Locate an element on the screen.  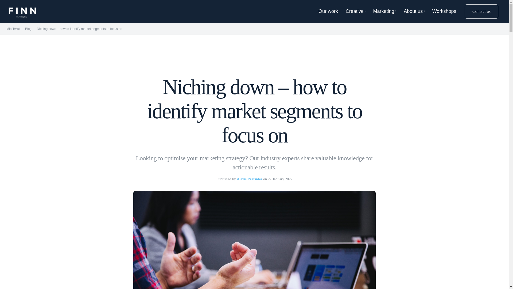
MintTwist is located at coordinates (13, 29).